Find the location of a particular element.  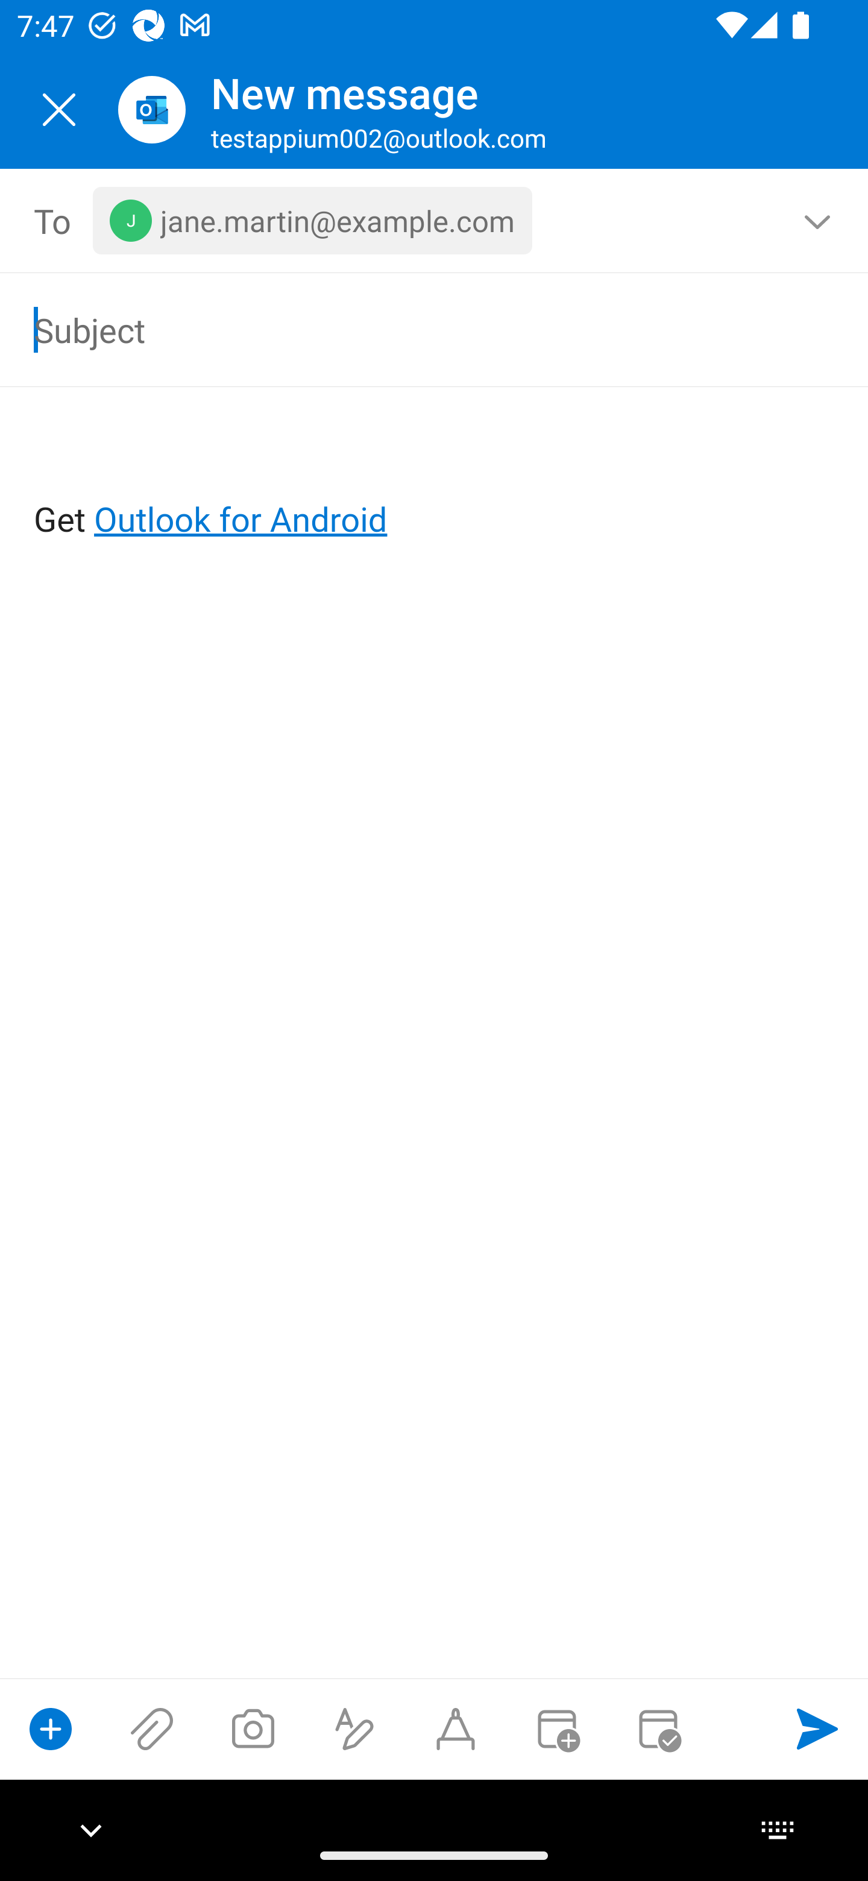

Attach files is located at coordinates (152, 1728).